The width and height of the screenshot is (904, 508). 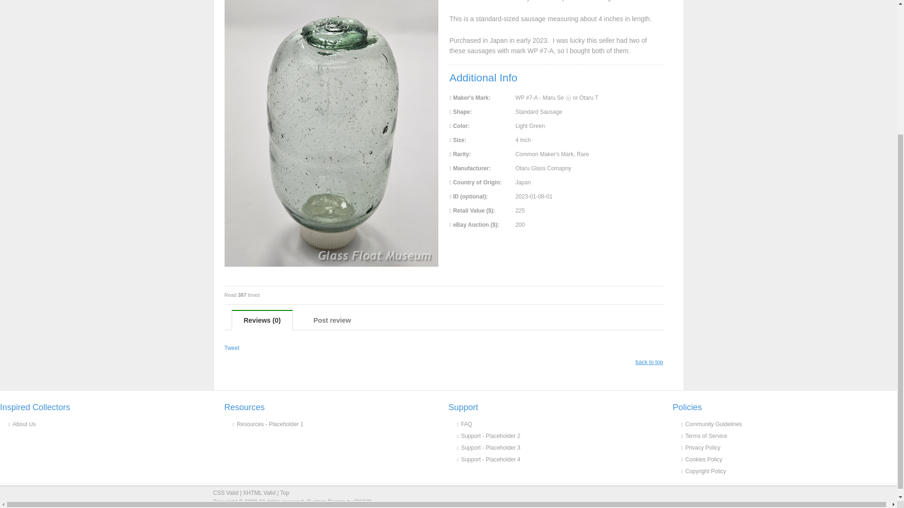 I want to click on About Us, so click(x=114, y=422).